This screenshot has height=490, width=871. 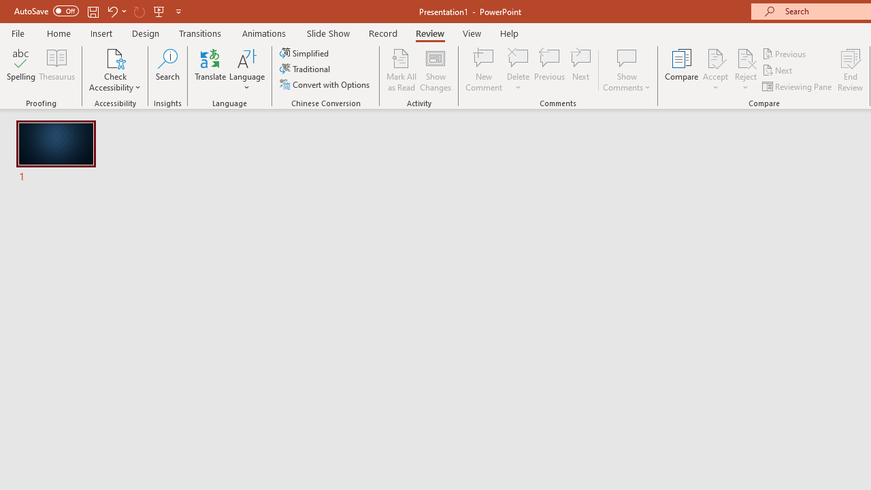 What do you see at coordinates (682, 69) in the screenshot?
I see `Compare` at bounding box center [682, 69].